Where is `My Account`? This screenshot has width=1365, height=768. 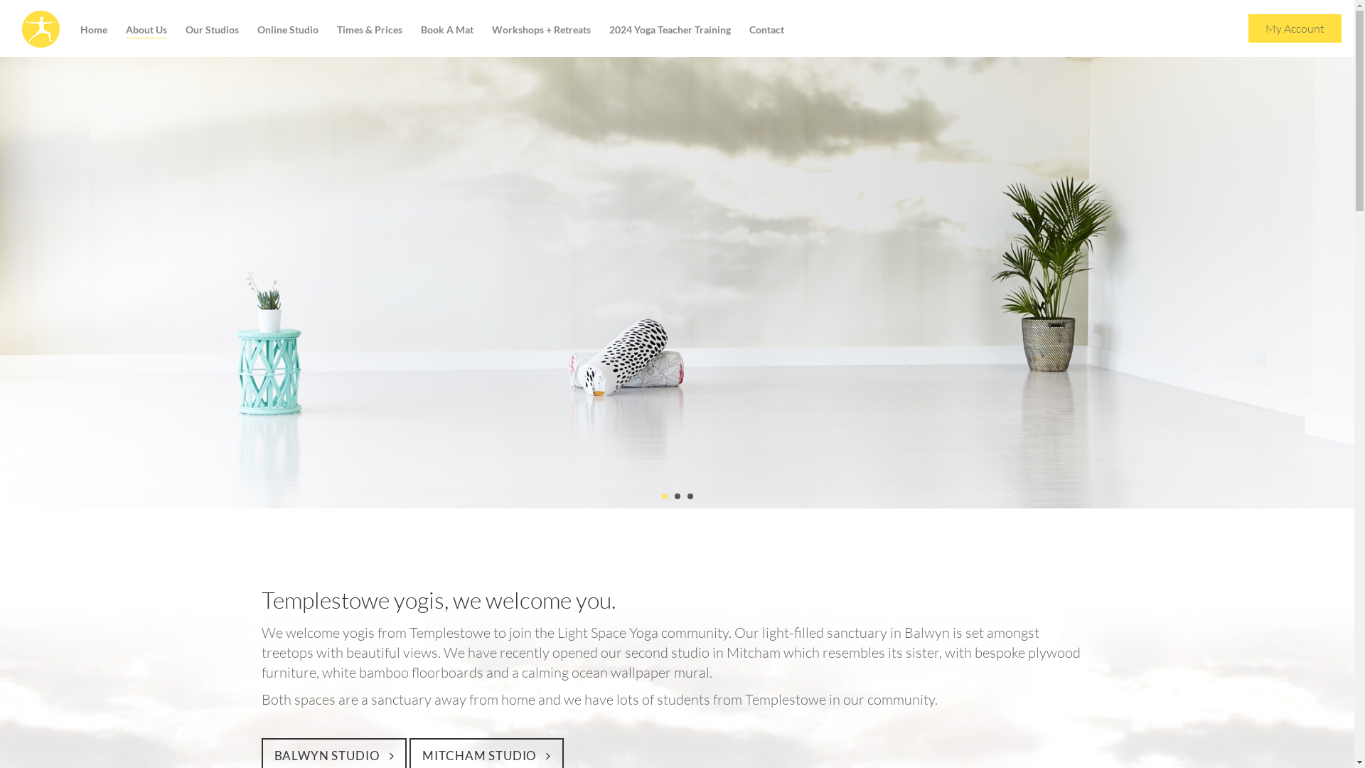 My Account is located at coordinates (1295, 28).